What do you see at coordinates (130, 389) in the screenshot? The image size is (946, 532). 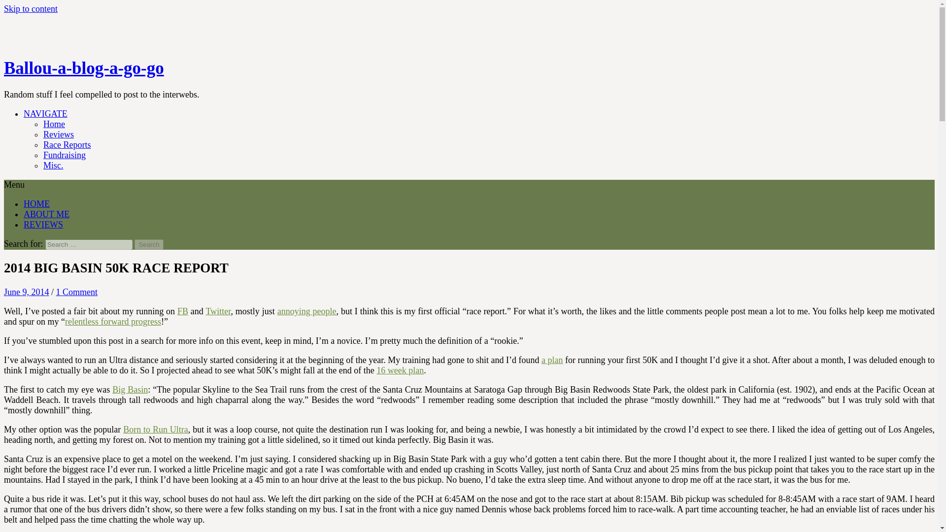 I see `Big Basin` at bounding box center [130, 389].